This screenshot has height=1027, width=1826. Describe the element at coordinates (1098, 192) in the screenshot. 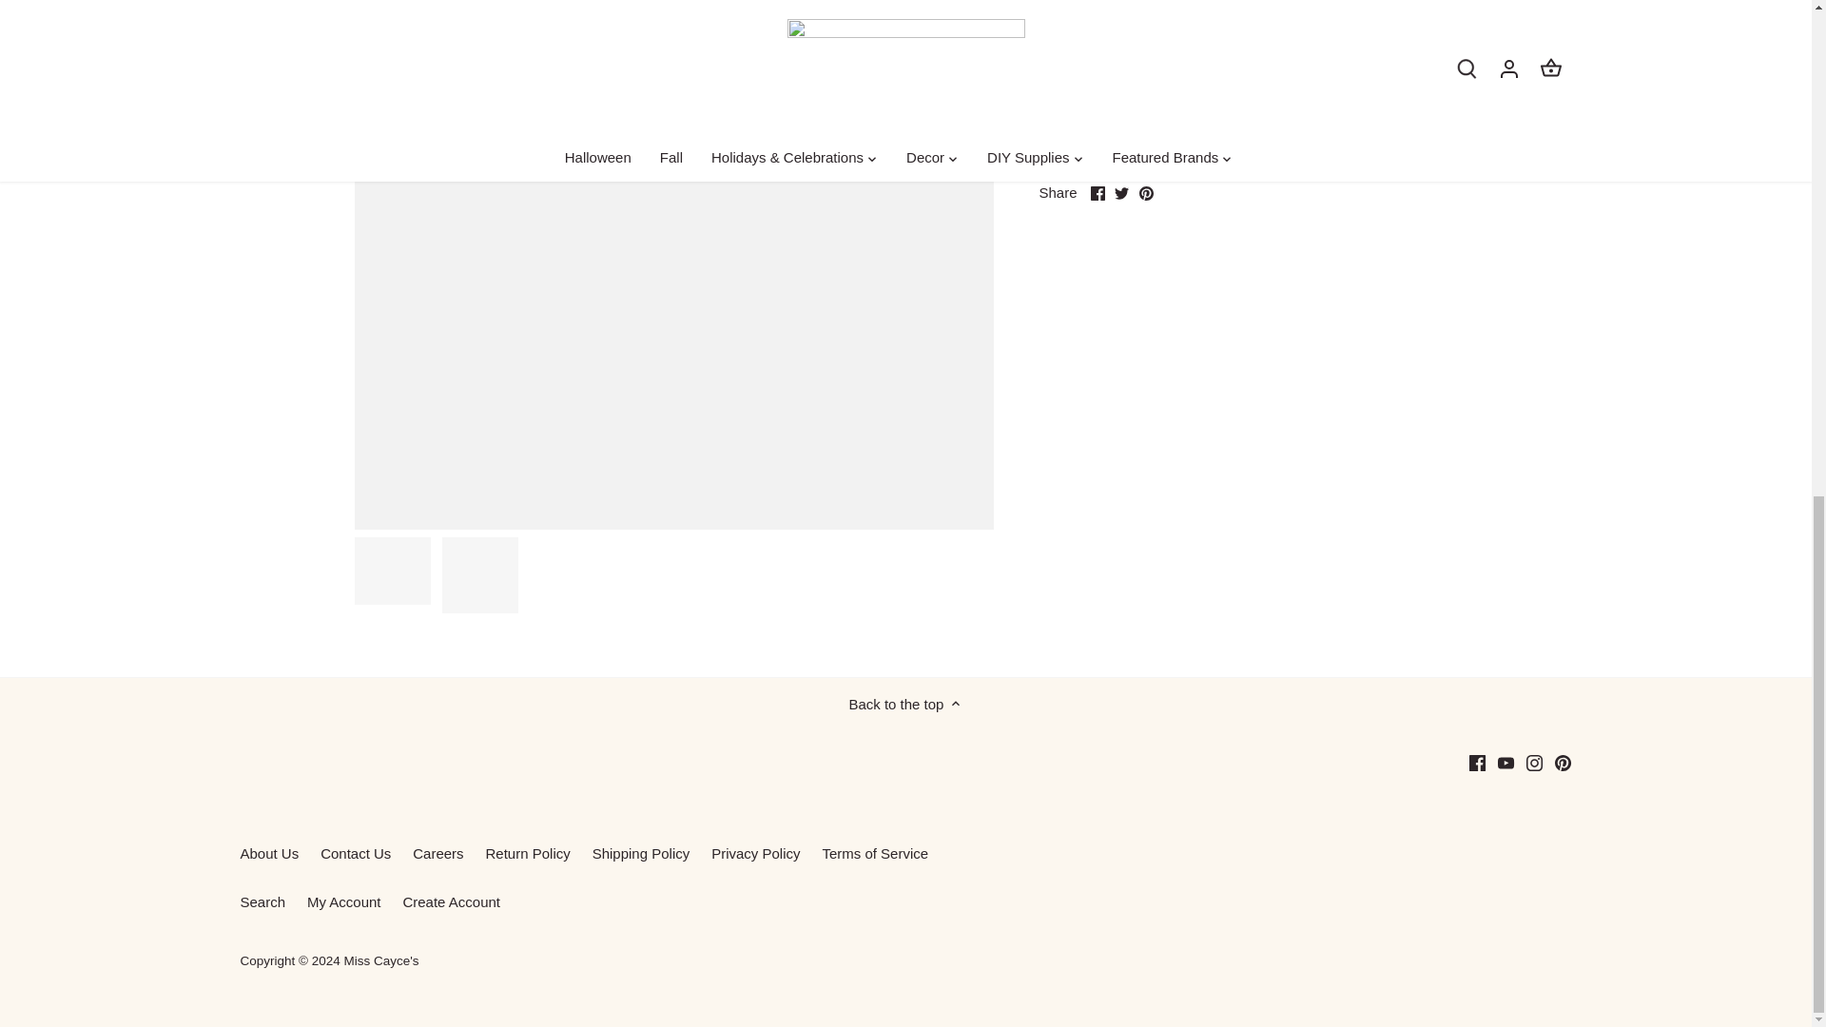

I see `Facebook` at that location.